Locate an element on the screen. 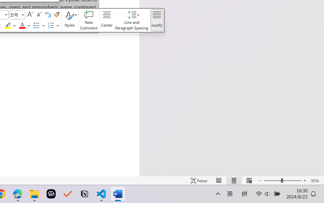  Poe is located at coordinates (51, 194).